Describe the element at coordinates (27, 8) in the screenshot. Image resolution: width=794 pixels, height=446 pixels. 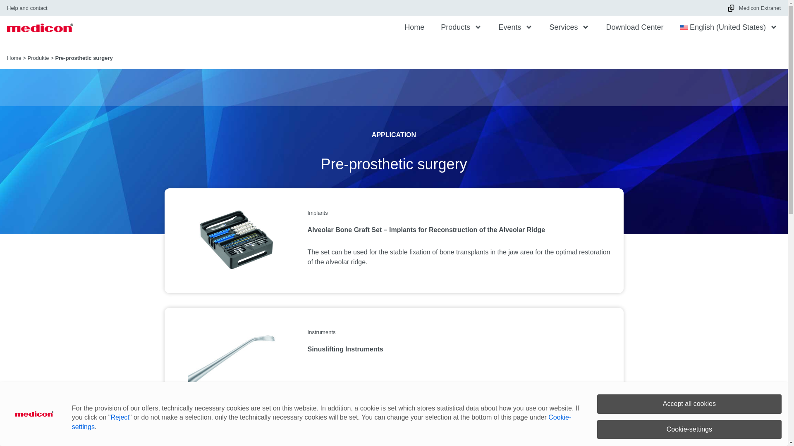
I see `Help and contact` at that location.